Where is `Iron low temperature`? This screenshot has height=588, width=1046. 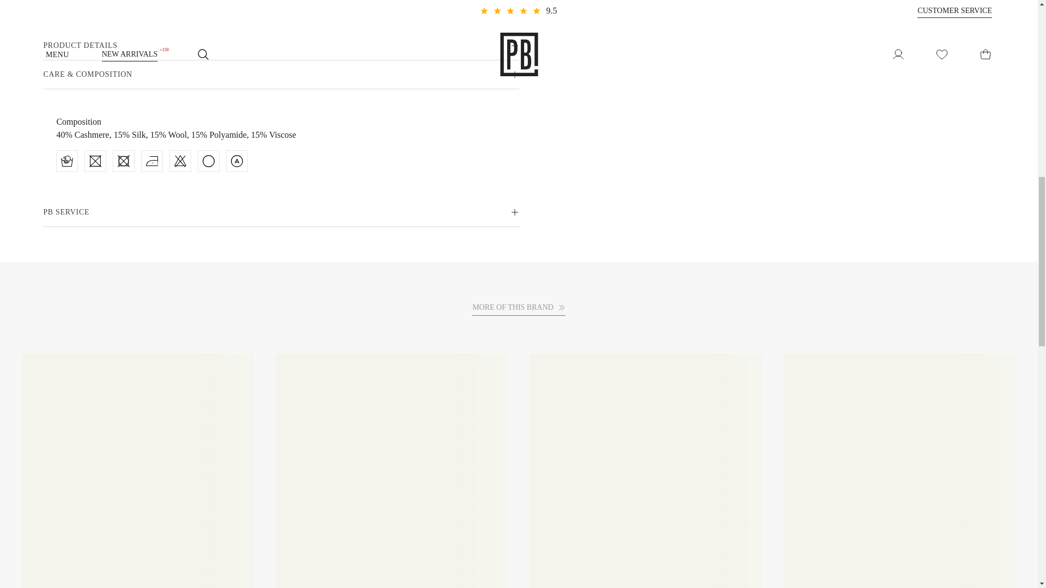
Iron low temperature is located at coordinates (151, 161).